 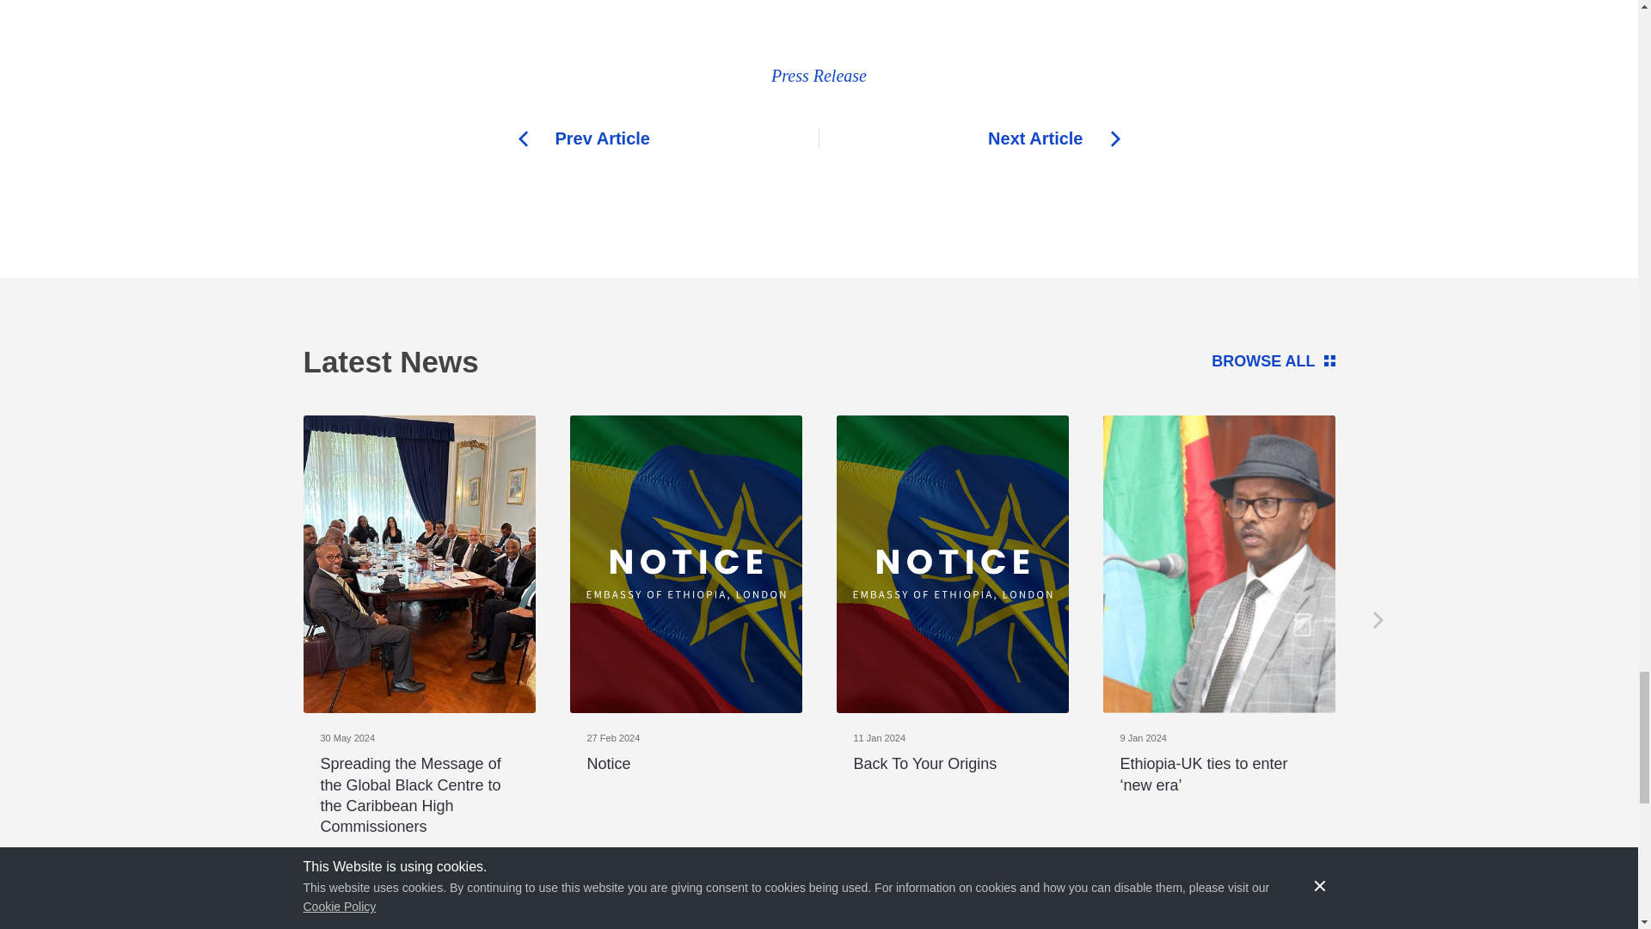 What do you see at coordinates (906, 361) in the screenshot?
I see `BROWSE ALL` at bounding box center [906, 361].